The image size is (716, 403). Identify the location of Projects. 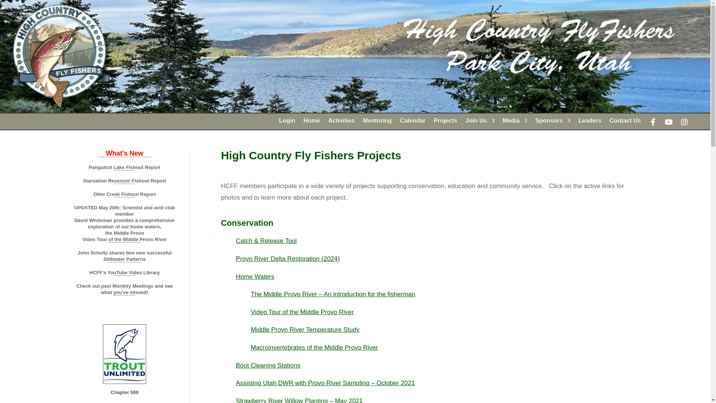
(445, 124).